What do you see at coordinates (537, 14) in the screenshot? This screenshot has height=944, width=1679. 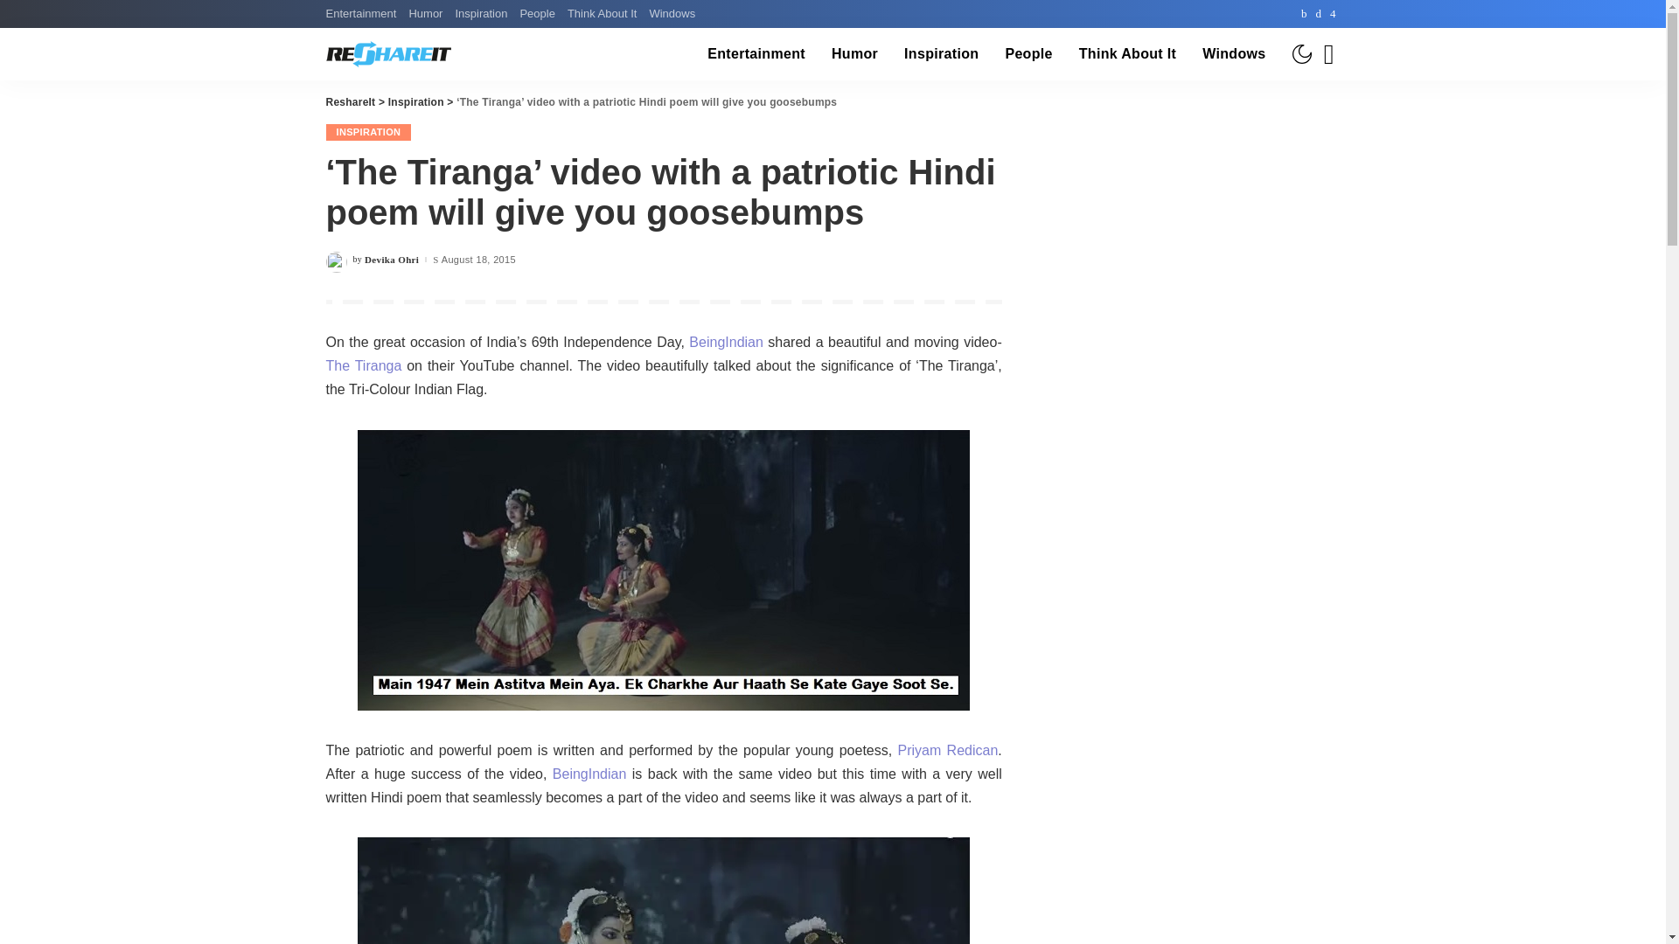 I see `People` at bounding box center [537, 14].